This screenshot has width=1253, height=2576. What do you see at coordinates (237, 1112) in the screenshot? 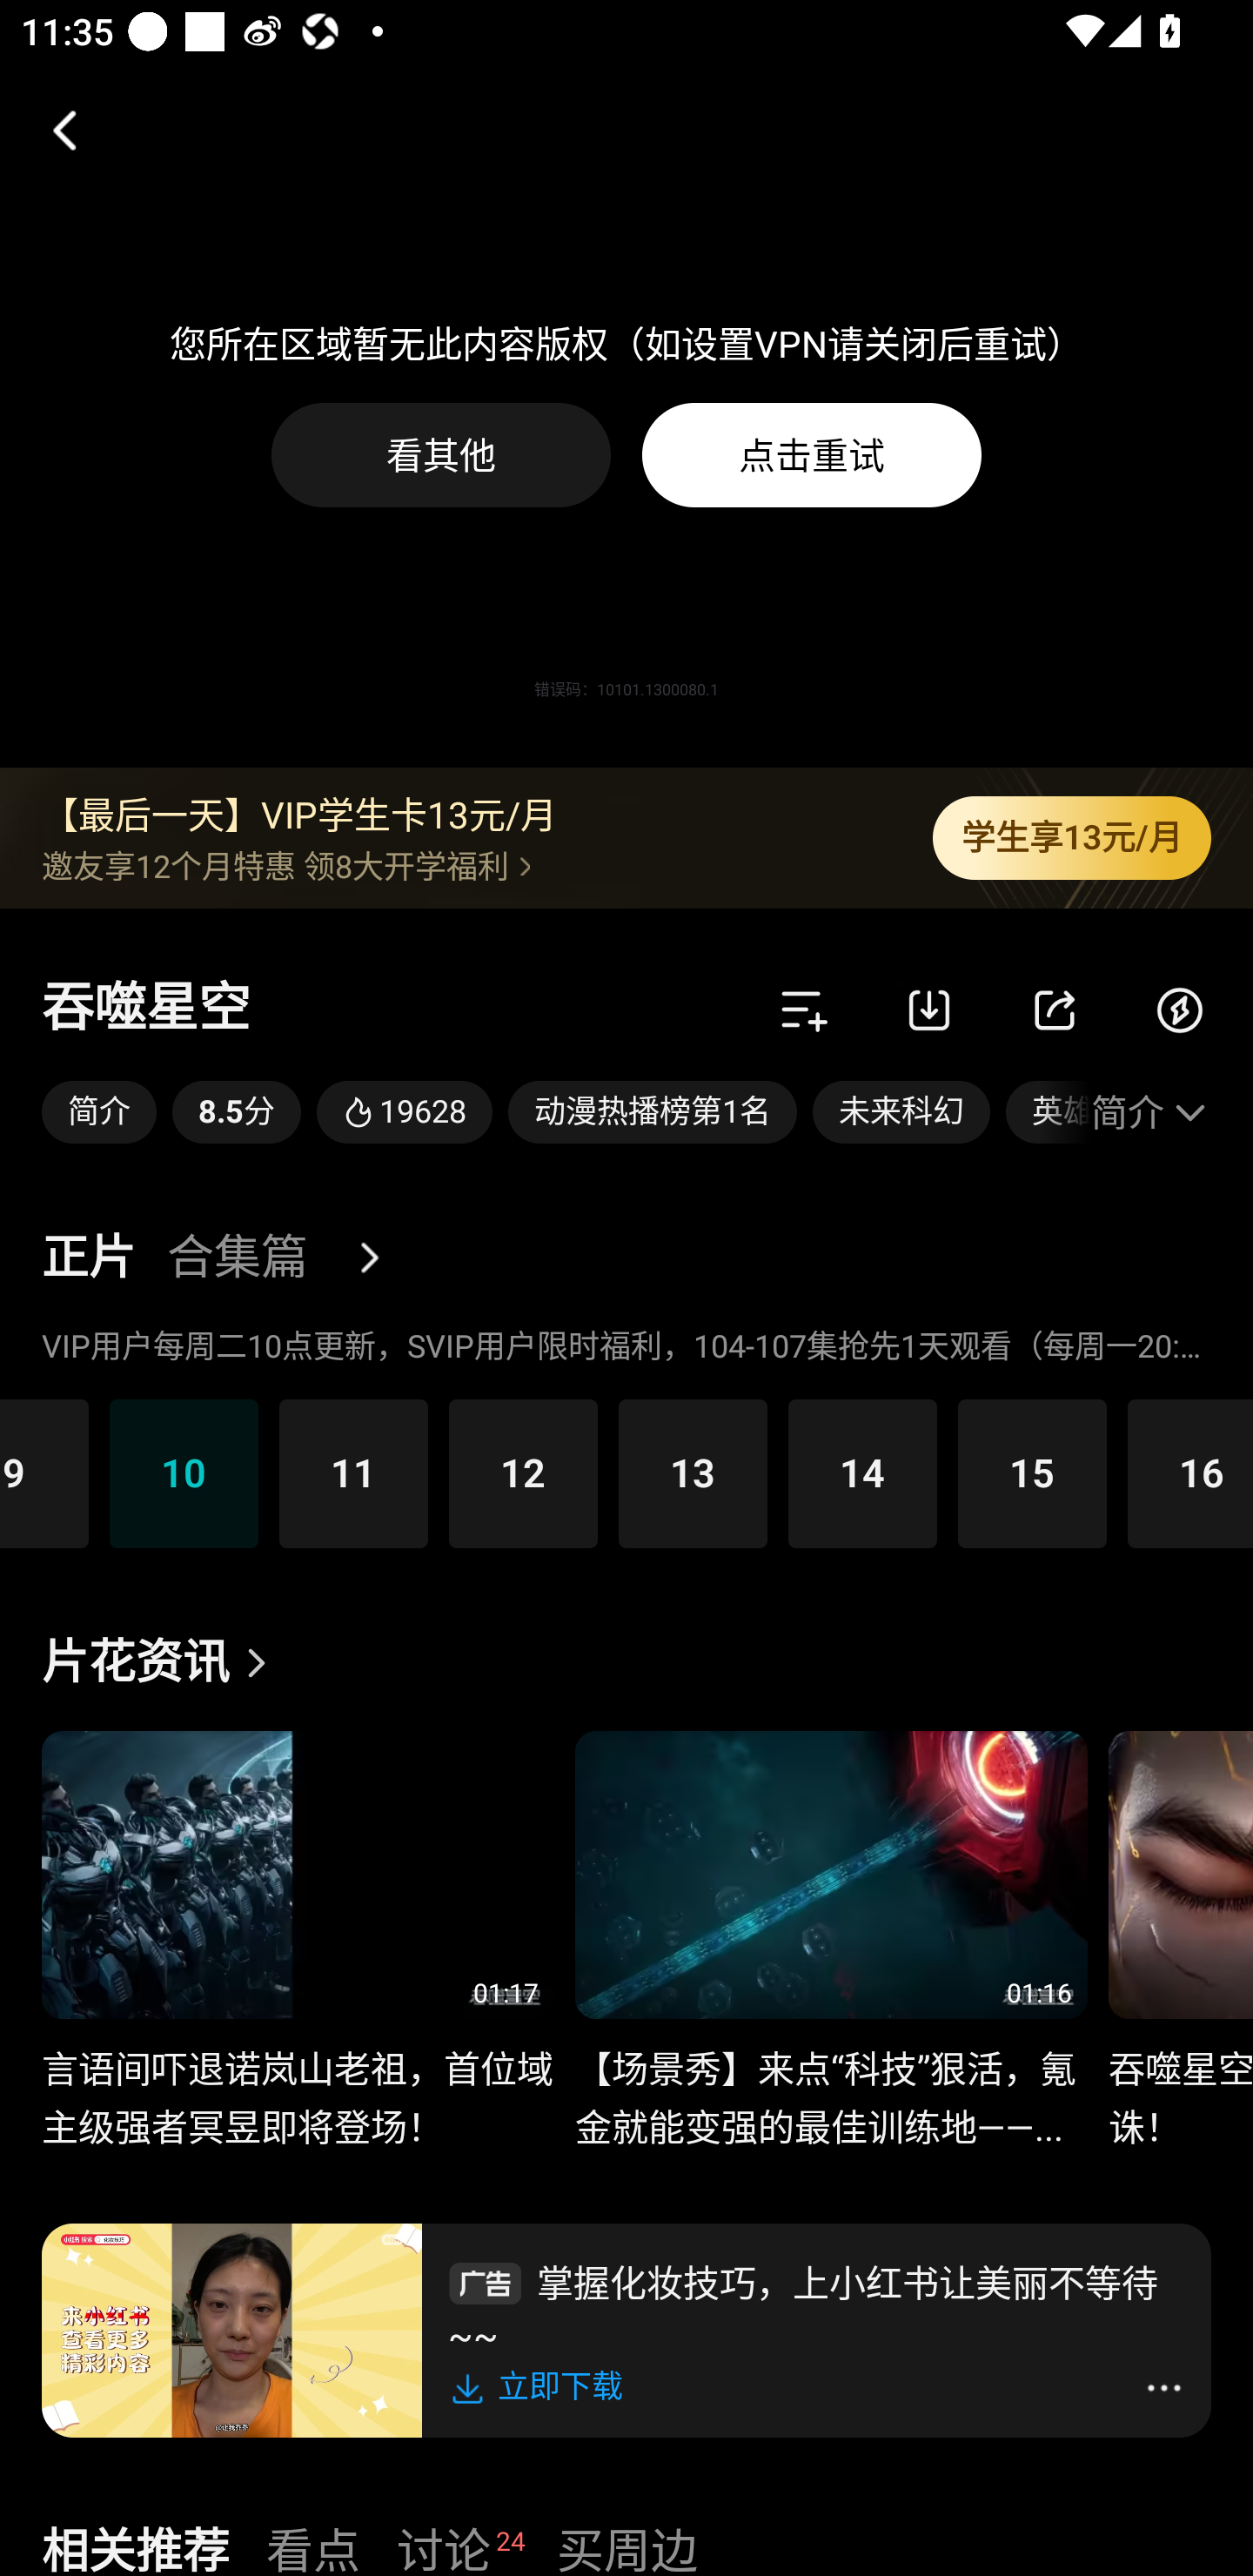
I see `8.5分 8.5分,链接` at bounding box center [237, 1112].